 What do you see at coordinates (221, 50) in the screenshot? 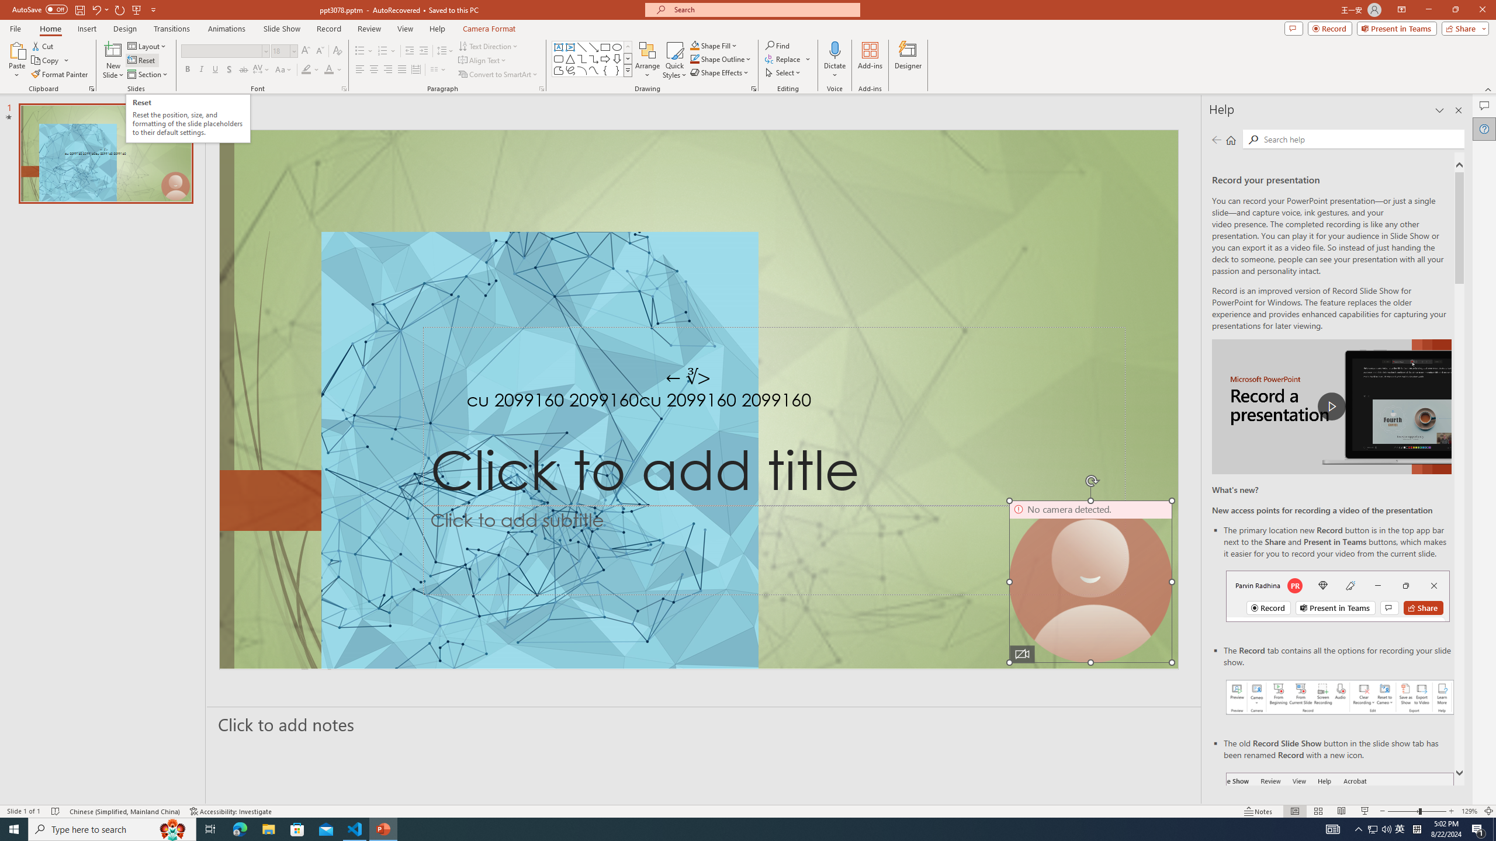
I see `Font` at bounding box center [221, 50].